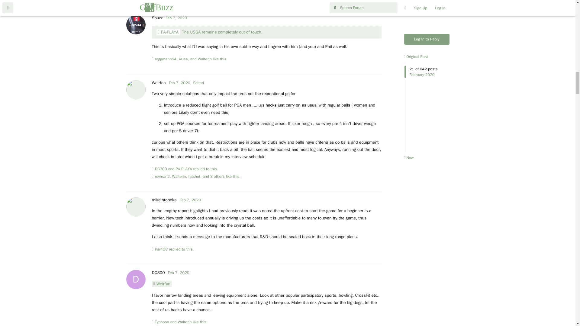 The width and height of the screenshot is (580, 326). Describe the element at coordinates (179, 83) in the screenshot. I see `Friday, February 7, 2020 9:18 PM` at that location.